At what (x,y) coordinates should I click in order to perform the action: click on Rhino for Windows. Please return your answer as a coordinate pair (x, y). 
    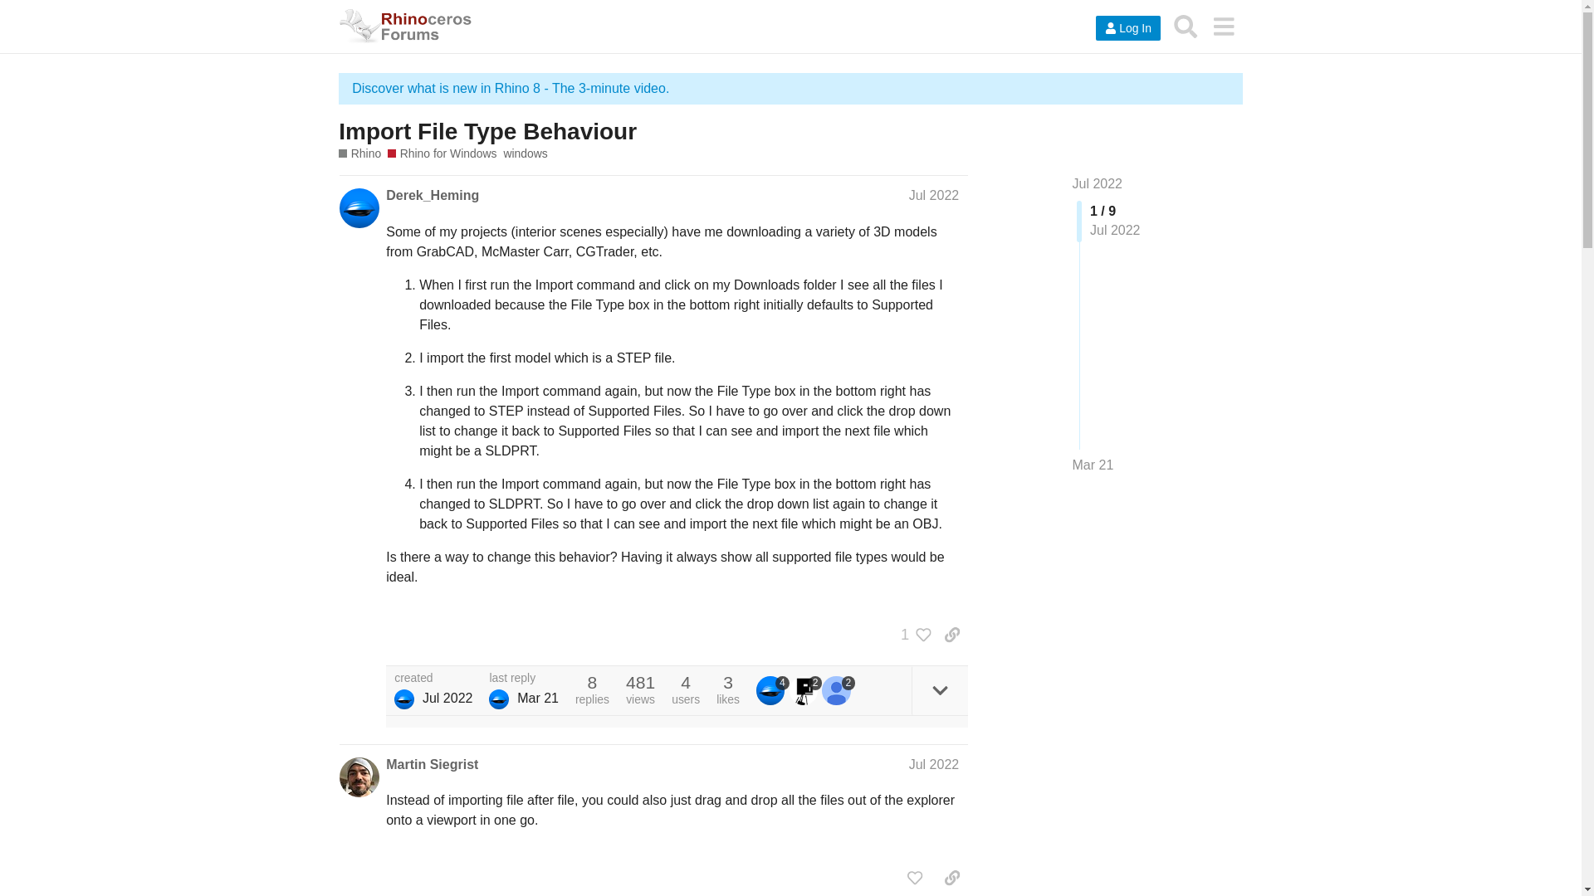
    Looking at the image, I should click on (442, 154).